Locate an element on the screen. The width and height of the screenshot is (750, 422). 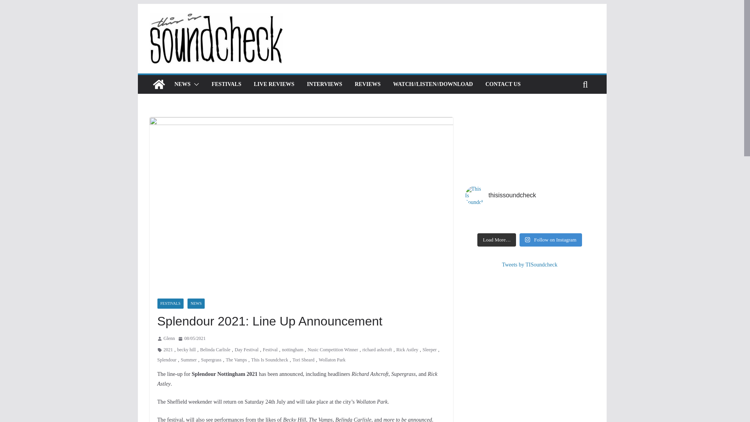
nottingham is located at coordinates (293, 350).